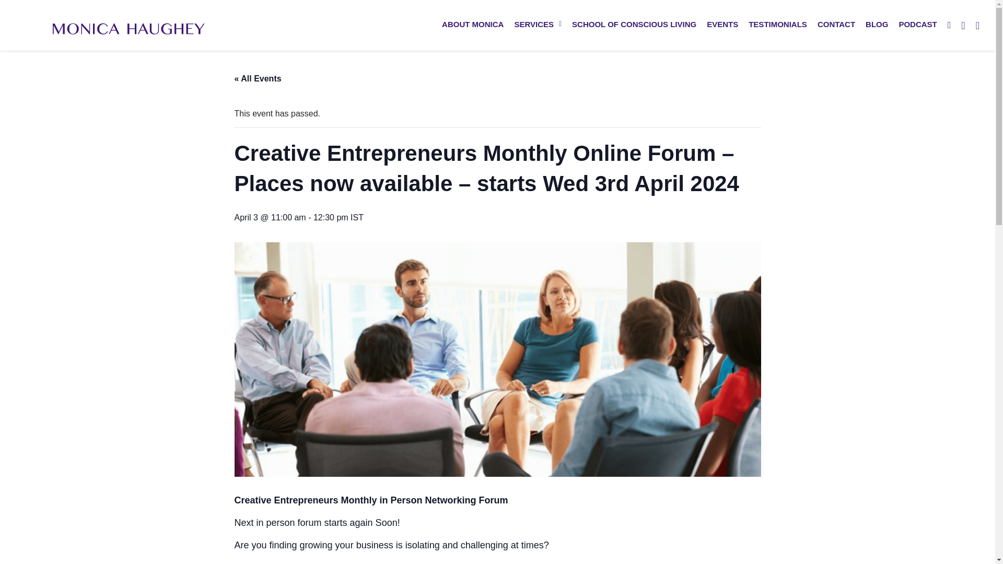  What do you see at coordinates (722, 24) in the screenshot?
I see `EVENTS` at bounding box center [722, 24].